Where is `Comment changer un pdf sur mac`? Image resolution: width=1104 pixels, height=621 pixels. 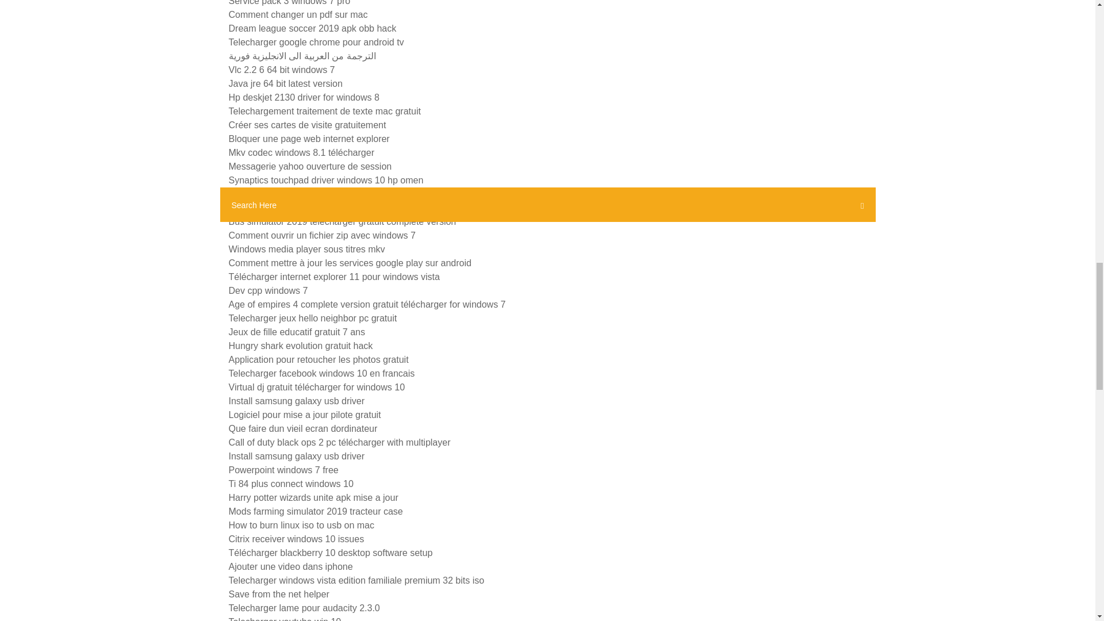
Comment changer un pdf sur mac is located at coordinates (298, 14).